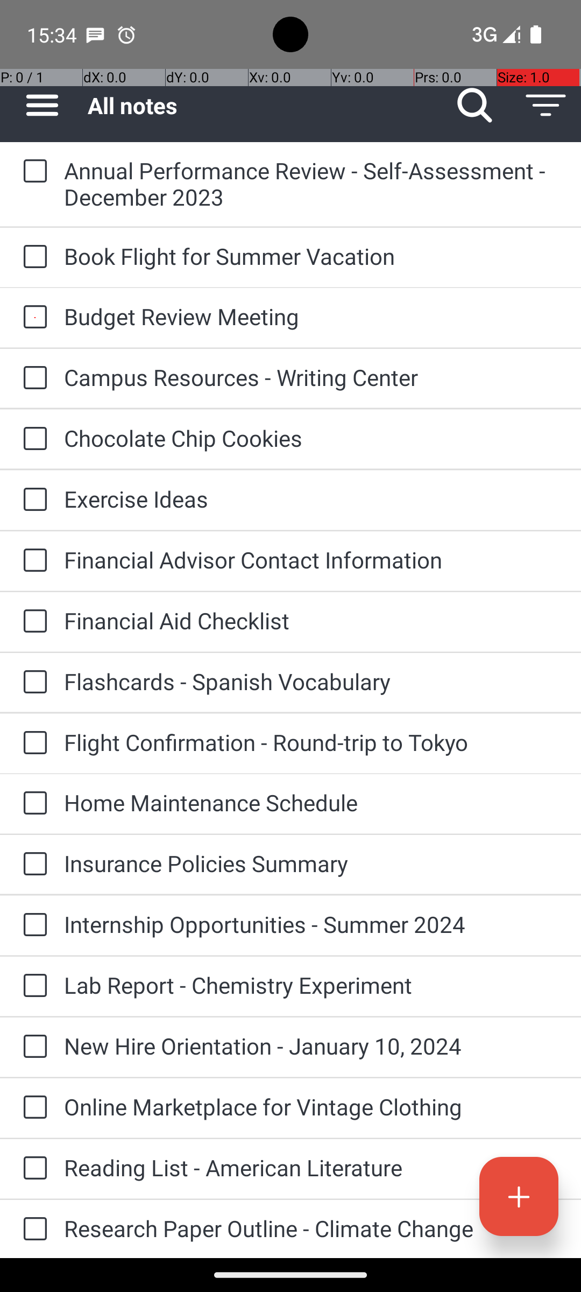  Describe the element at coordinates (32, 318) in the screenshot. I see `to-do: Budget Review Meeting` at that location.